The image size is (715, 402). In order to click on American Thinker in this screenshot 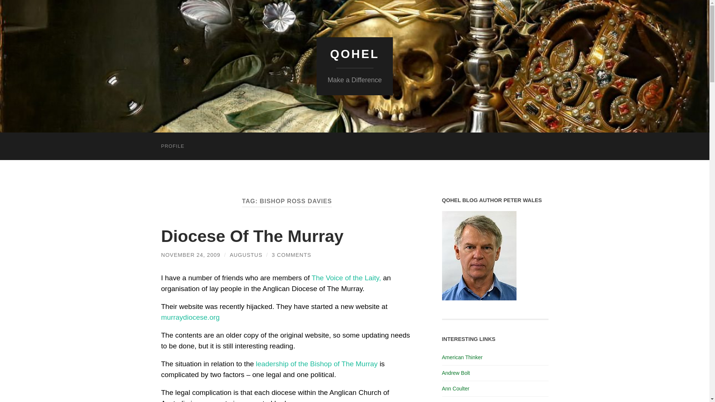, I will do `click(462, 357)`.